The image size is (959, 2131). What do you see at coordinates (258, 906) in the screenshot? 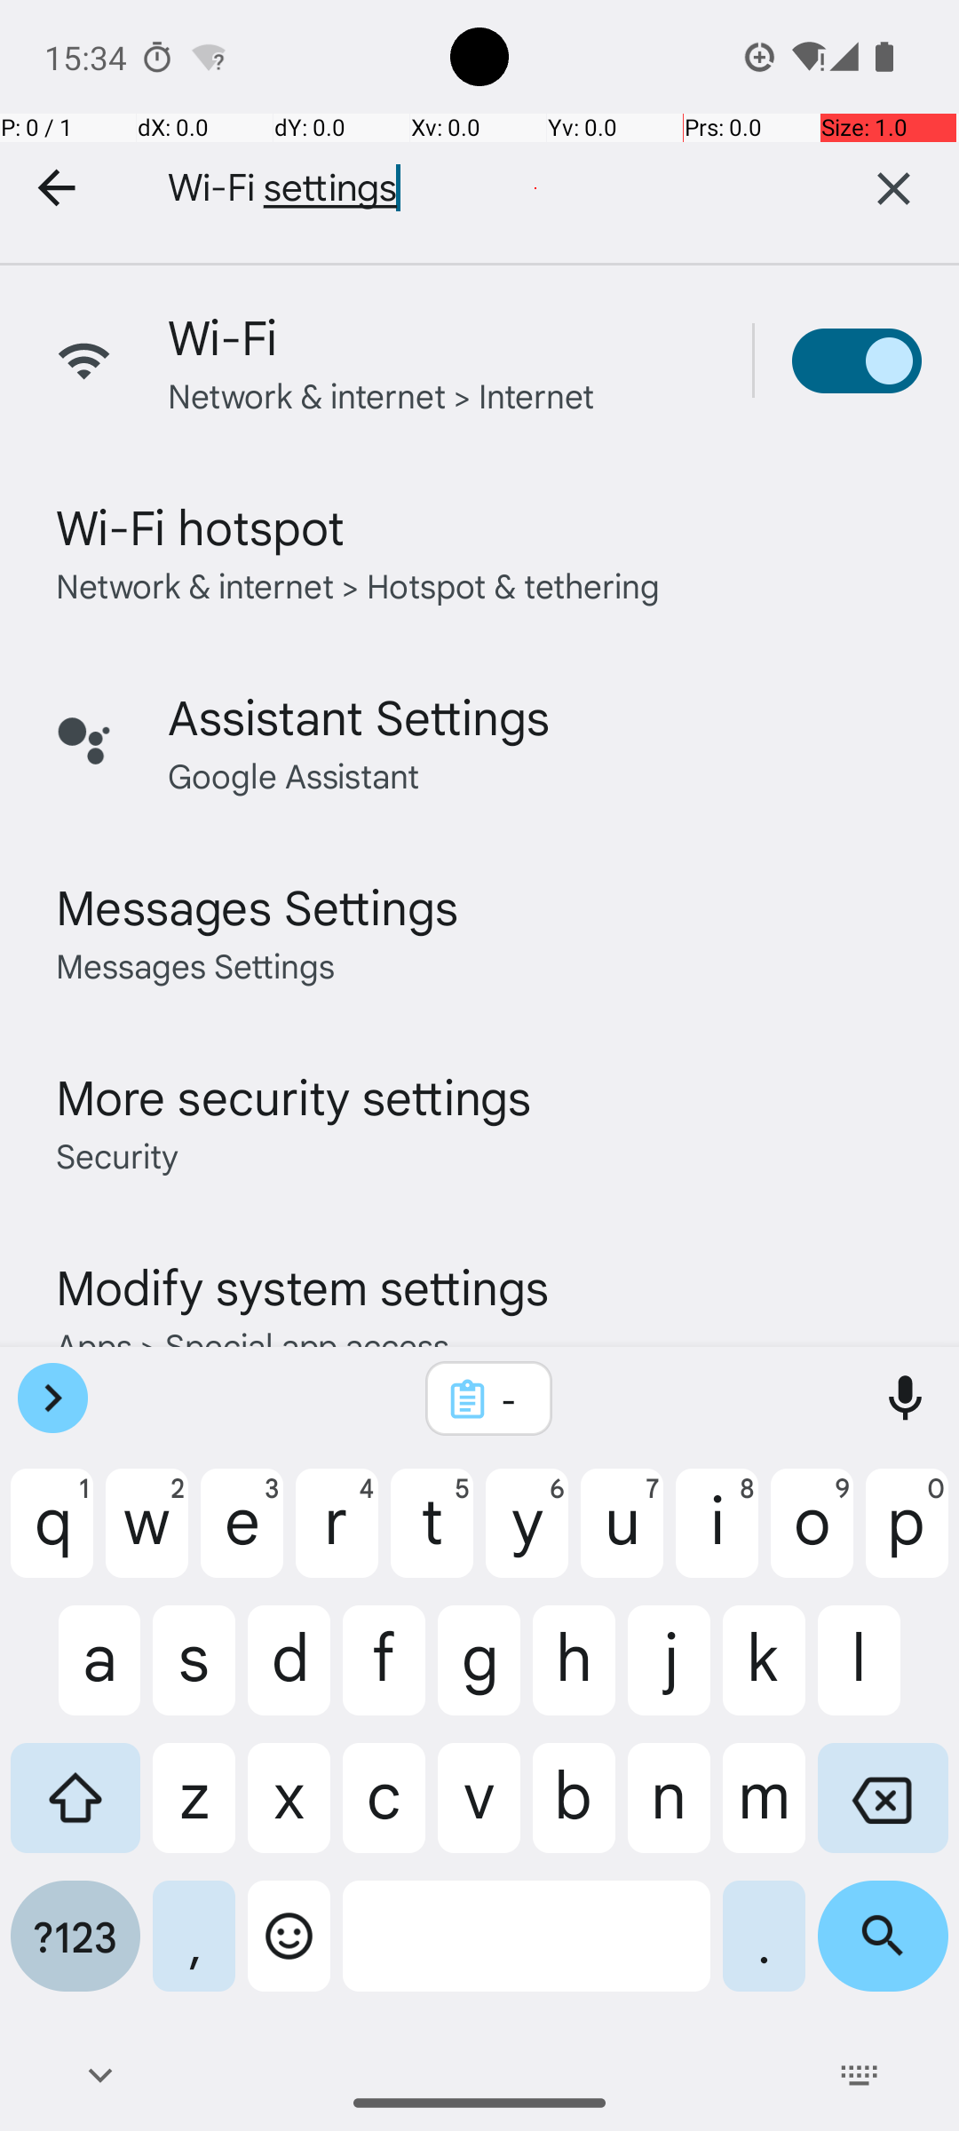
I see `Messages Settings` at bounding box center [258, 906].